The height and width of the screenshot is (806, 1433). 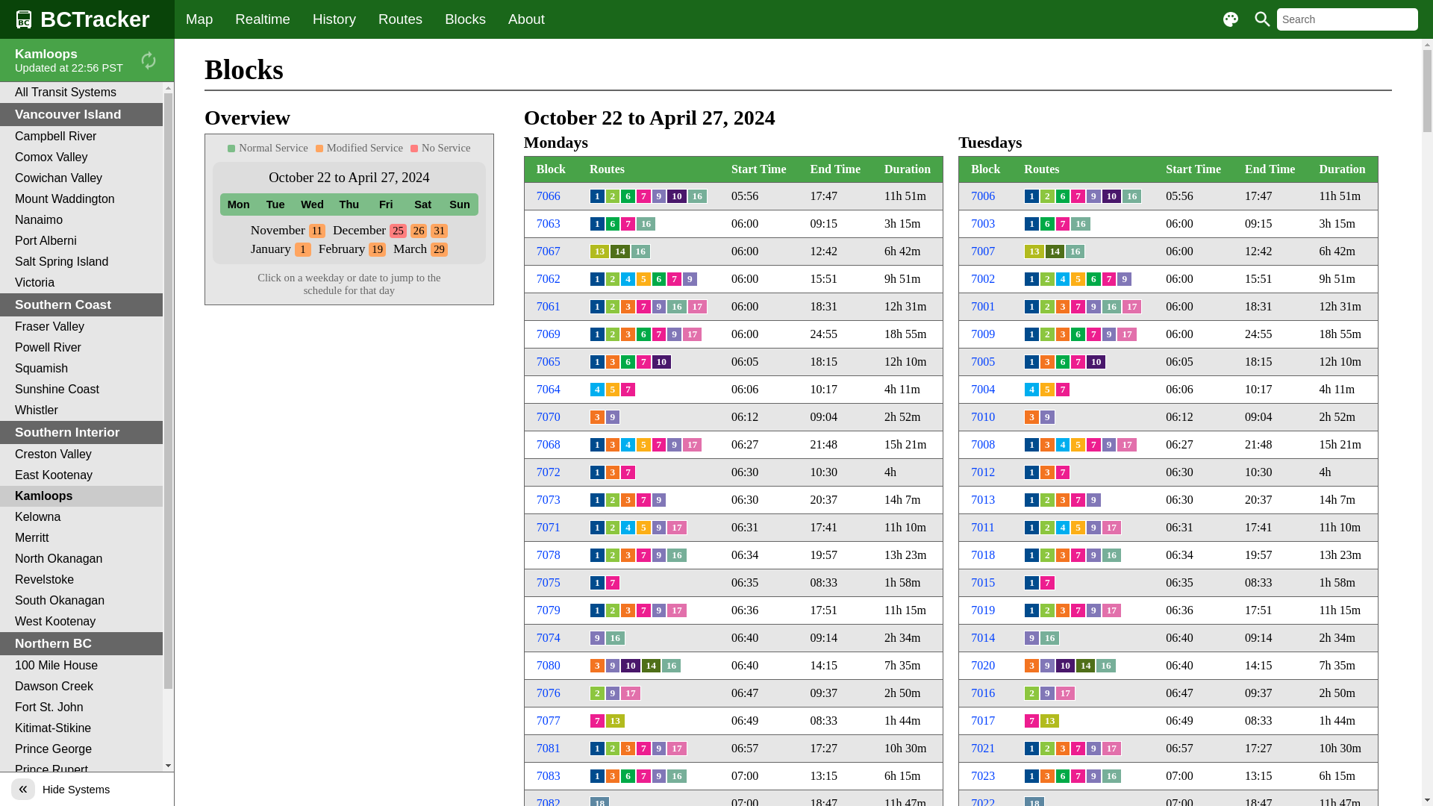 What do you see at coordinates (1055, 252) in the screenshot?
I see `14` at bounding box center [1055, 252].